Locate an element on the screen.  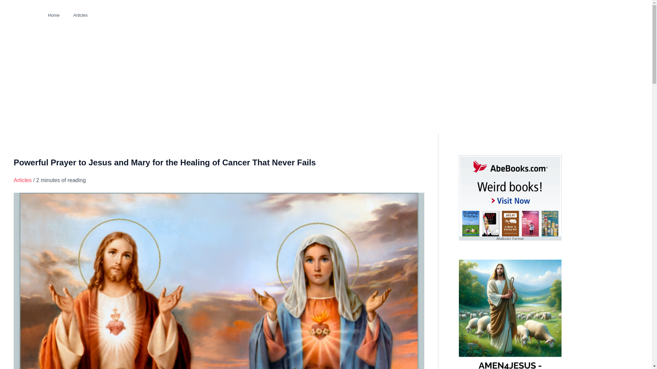
Articles is located at coordinates (80, 15).